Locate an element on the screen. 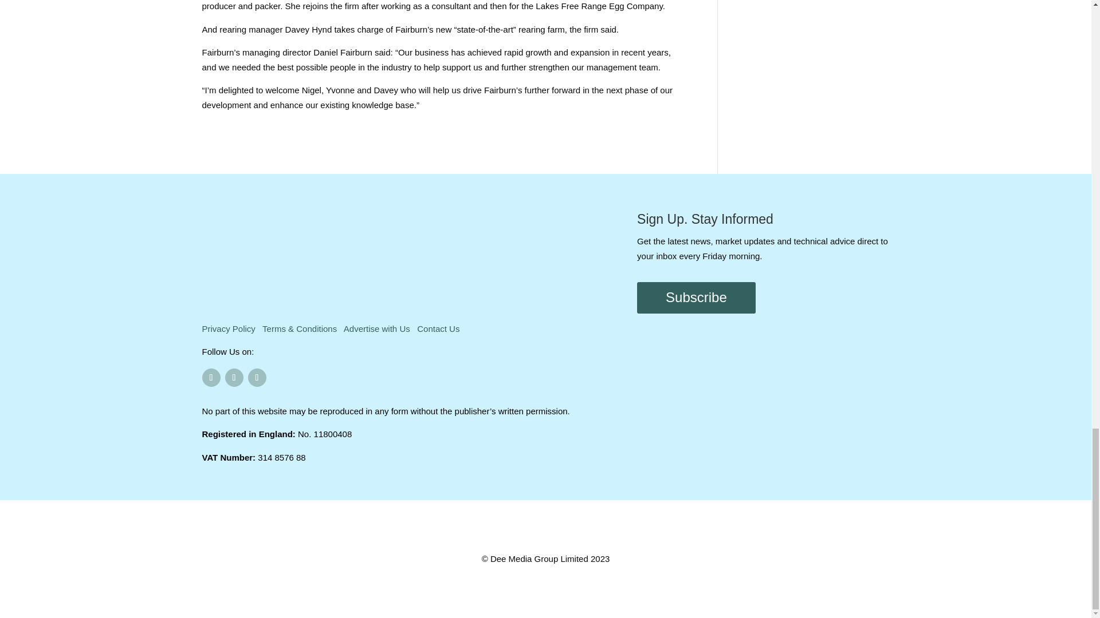 Image resolution: width=1100 pixels, height=618 pixels. Contact Us is located at coordinates (438, 328).